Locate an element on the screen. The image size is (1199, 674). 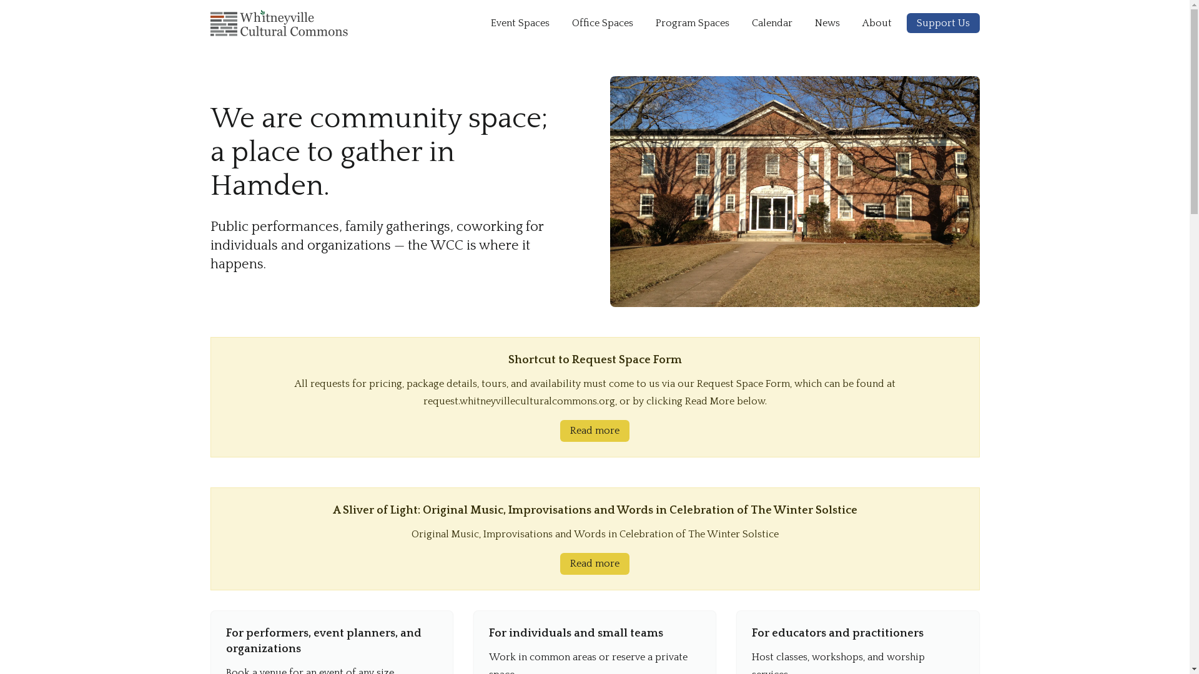
Support Us is located at coordinates (943, 23).